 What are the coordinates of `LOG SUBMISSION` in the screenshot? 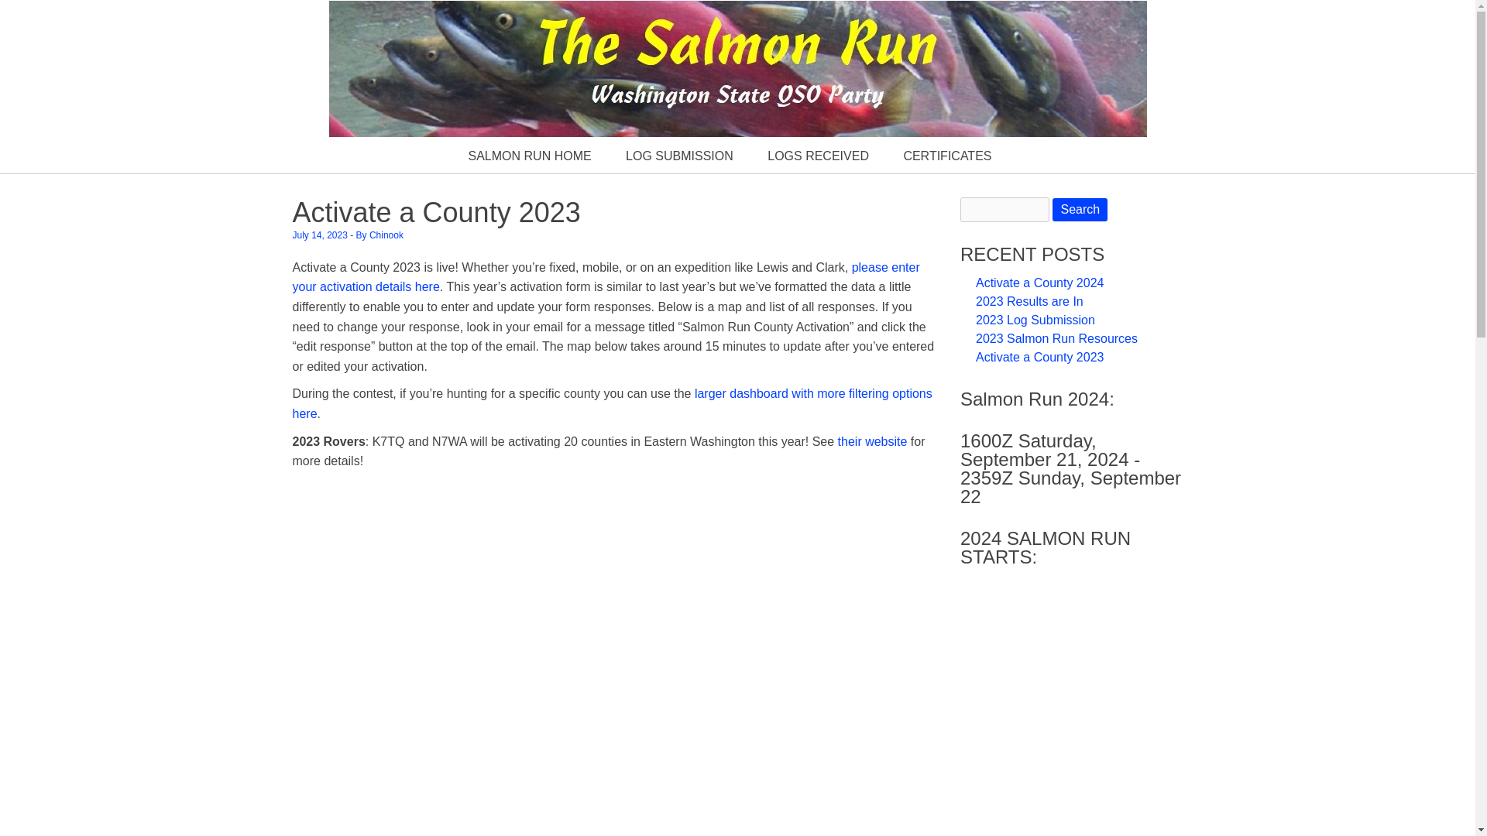 It's located at (679, 156).